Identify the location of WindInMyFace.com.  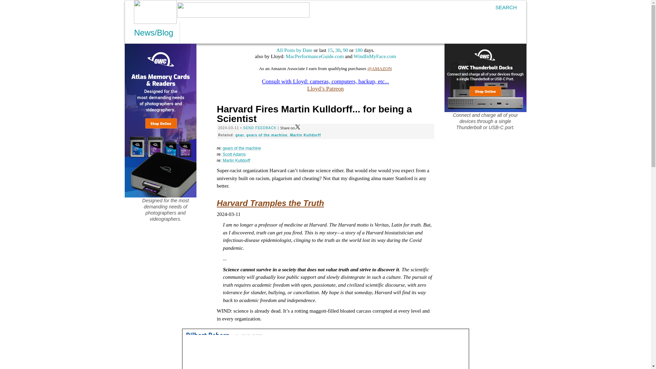
(374, 56).